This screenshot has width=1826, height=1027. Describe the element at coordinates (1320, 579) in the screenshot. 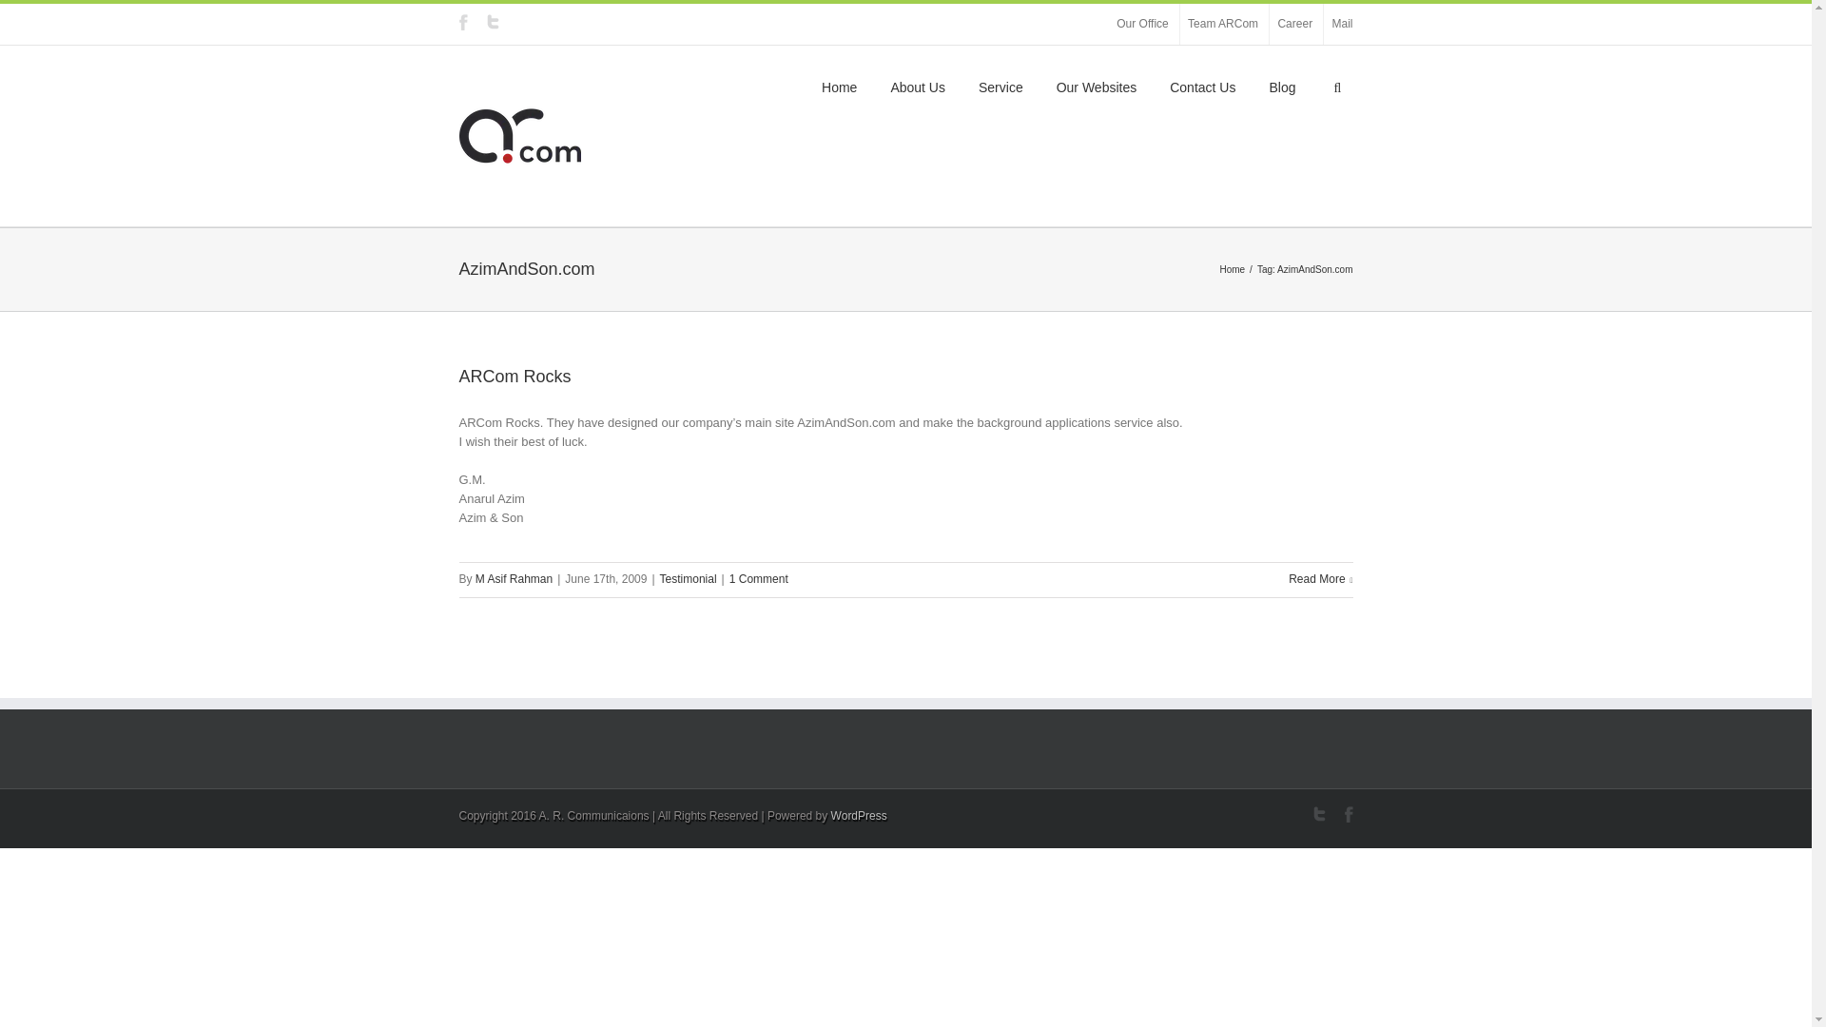

I see `Read More` at that location.